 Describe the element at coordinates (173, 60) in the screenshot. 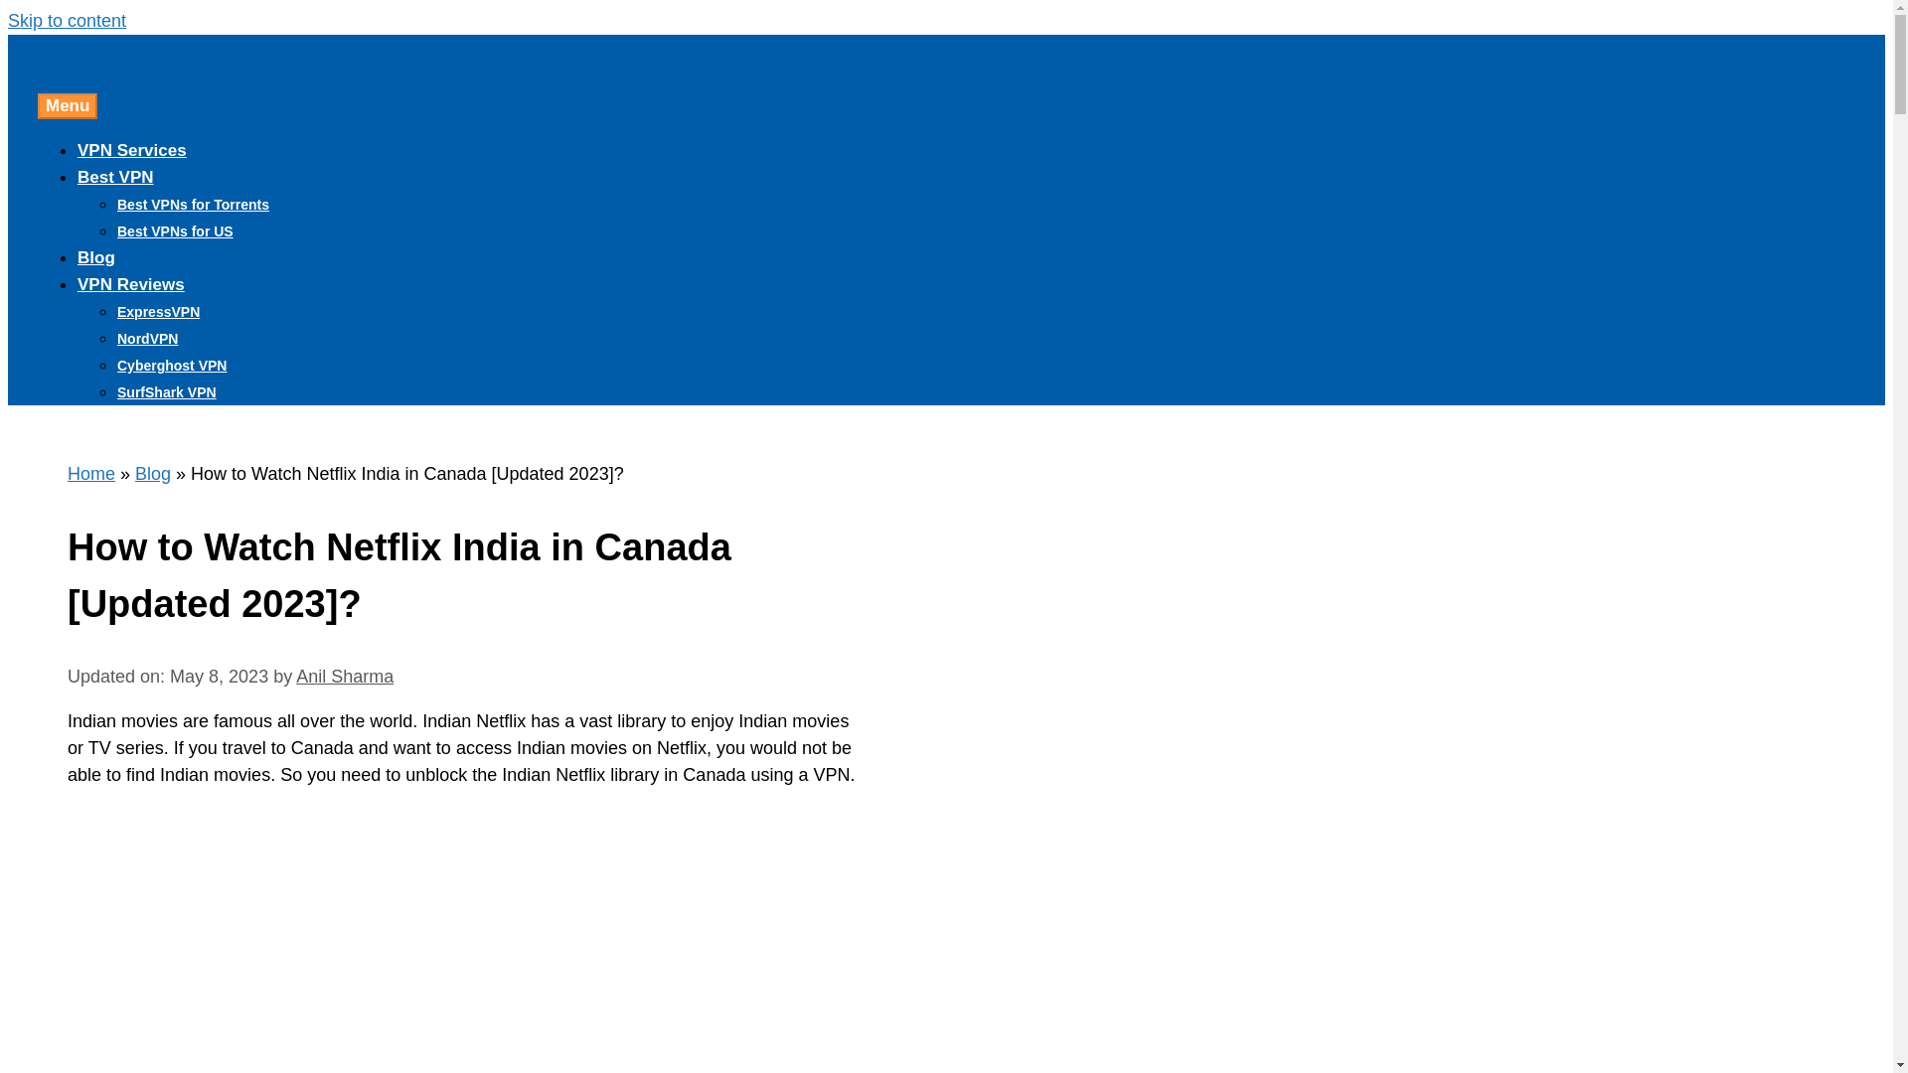

I see `TheSoftPot` at that location.